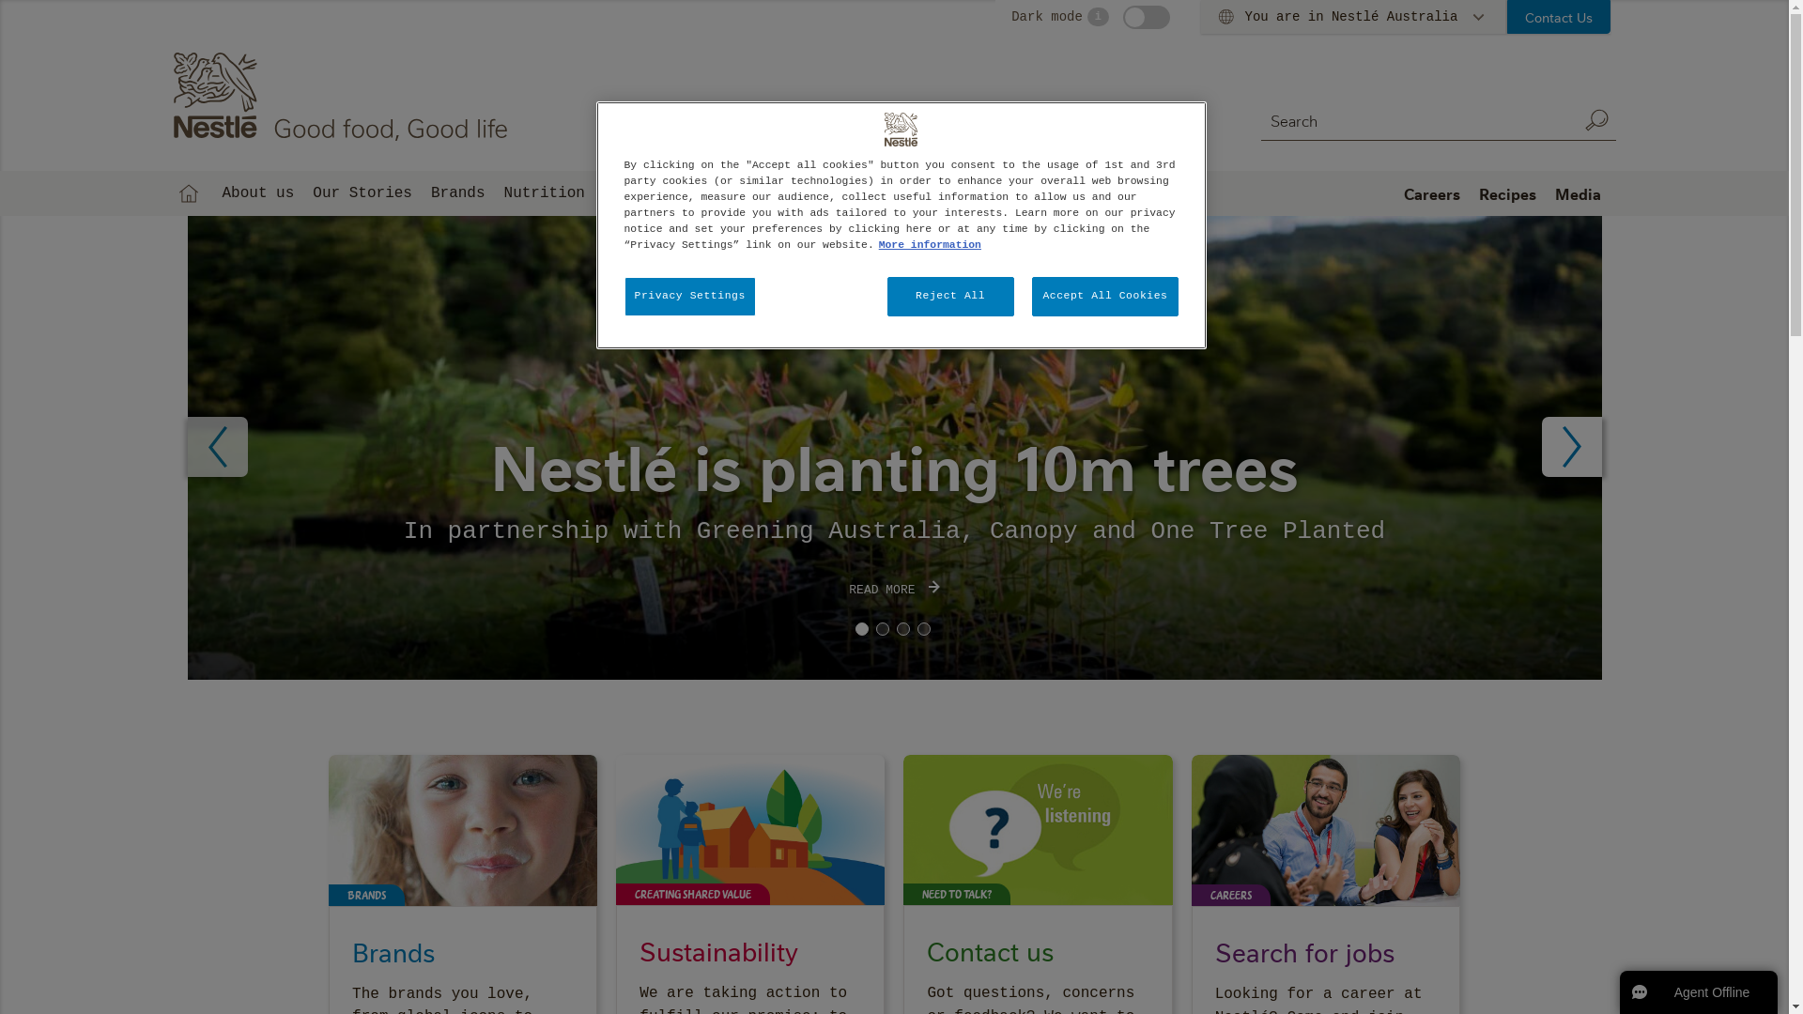 The width and height of the screenshot is (1803, 1014). I want to click on Company Logo, so click(901, 130).